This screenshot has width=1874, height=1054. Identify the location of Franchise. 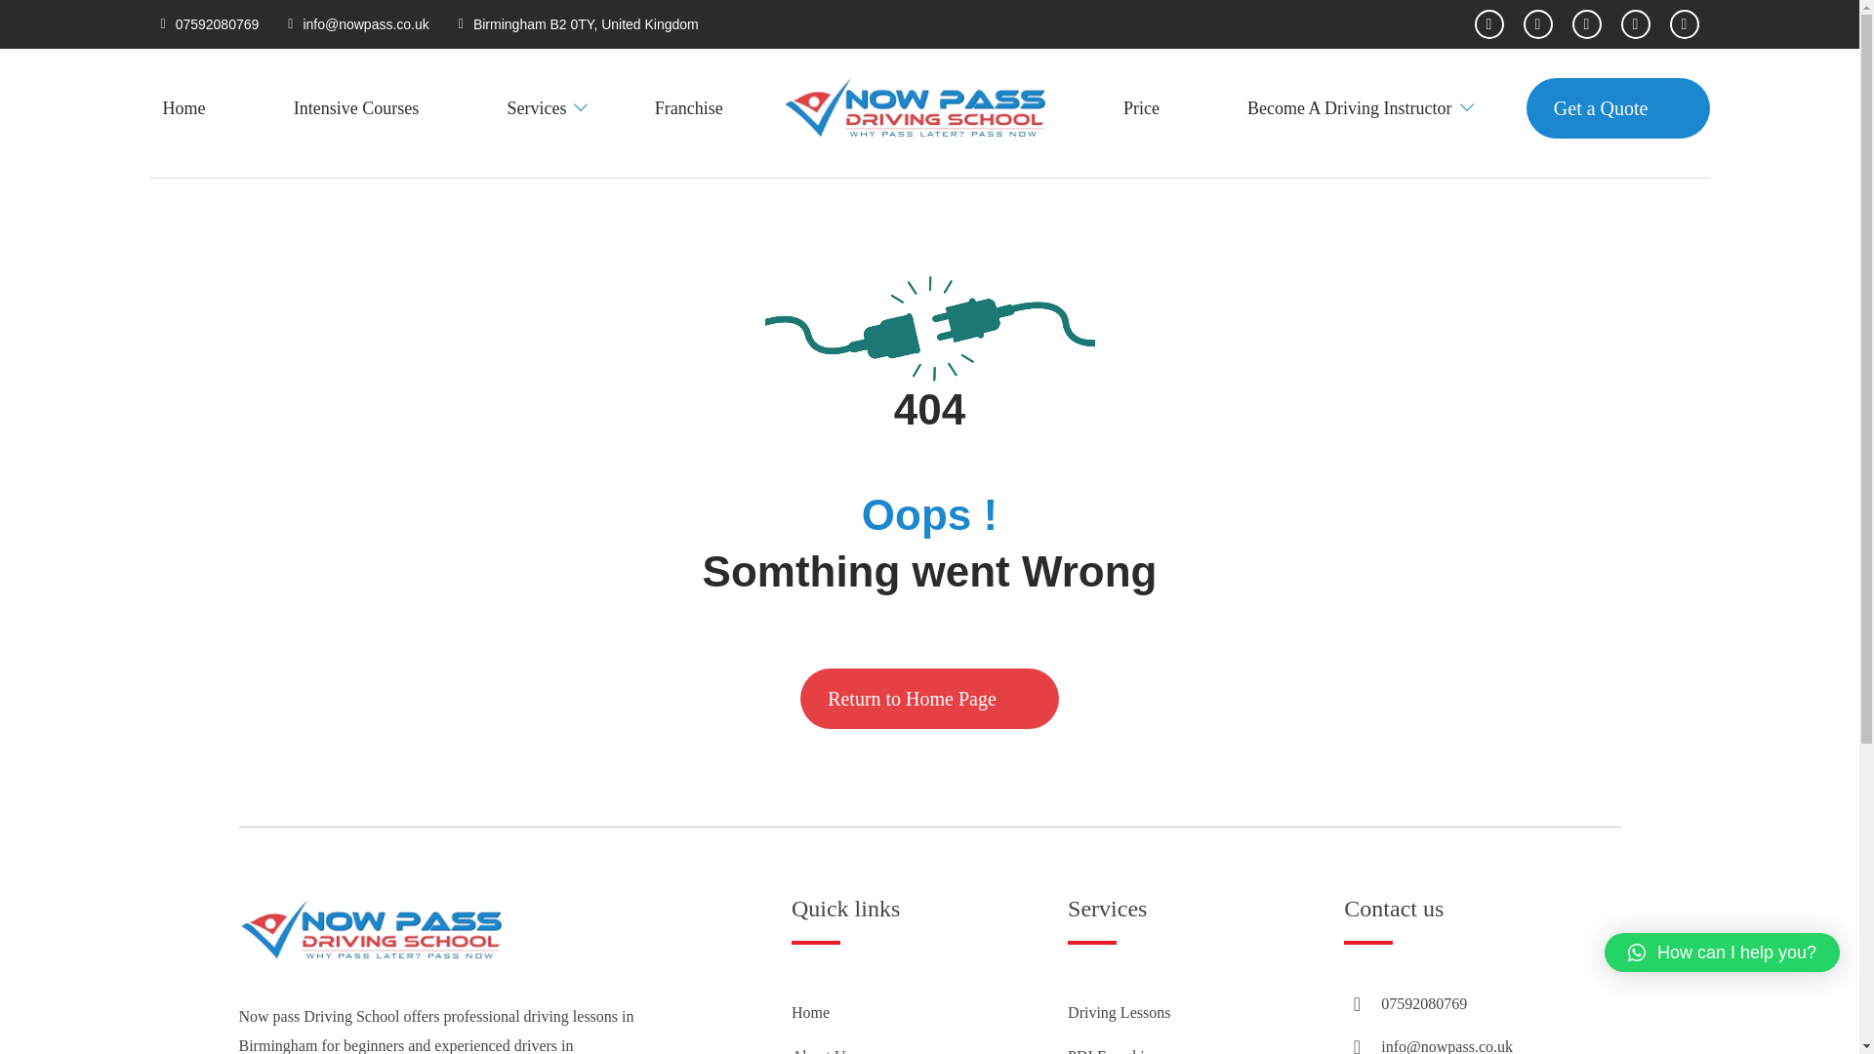
(688, 106).